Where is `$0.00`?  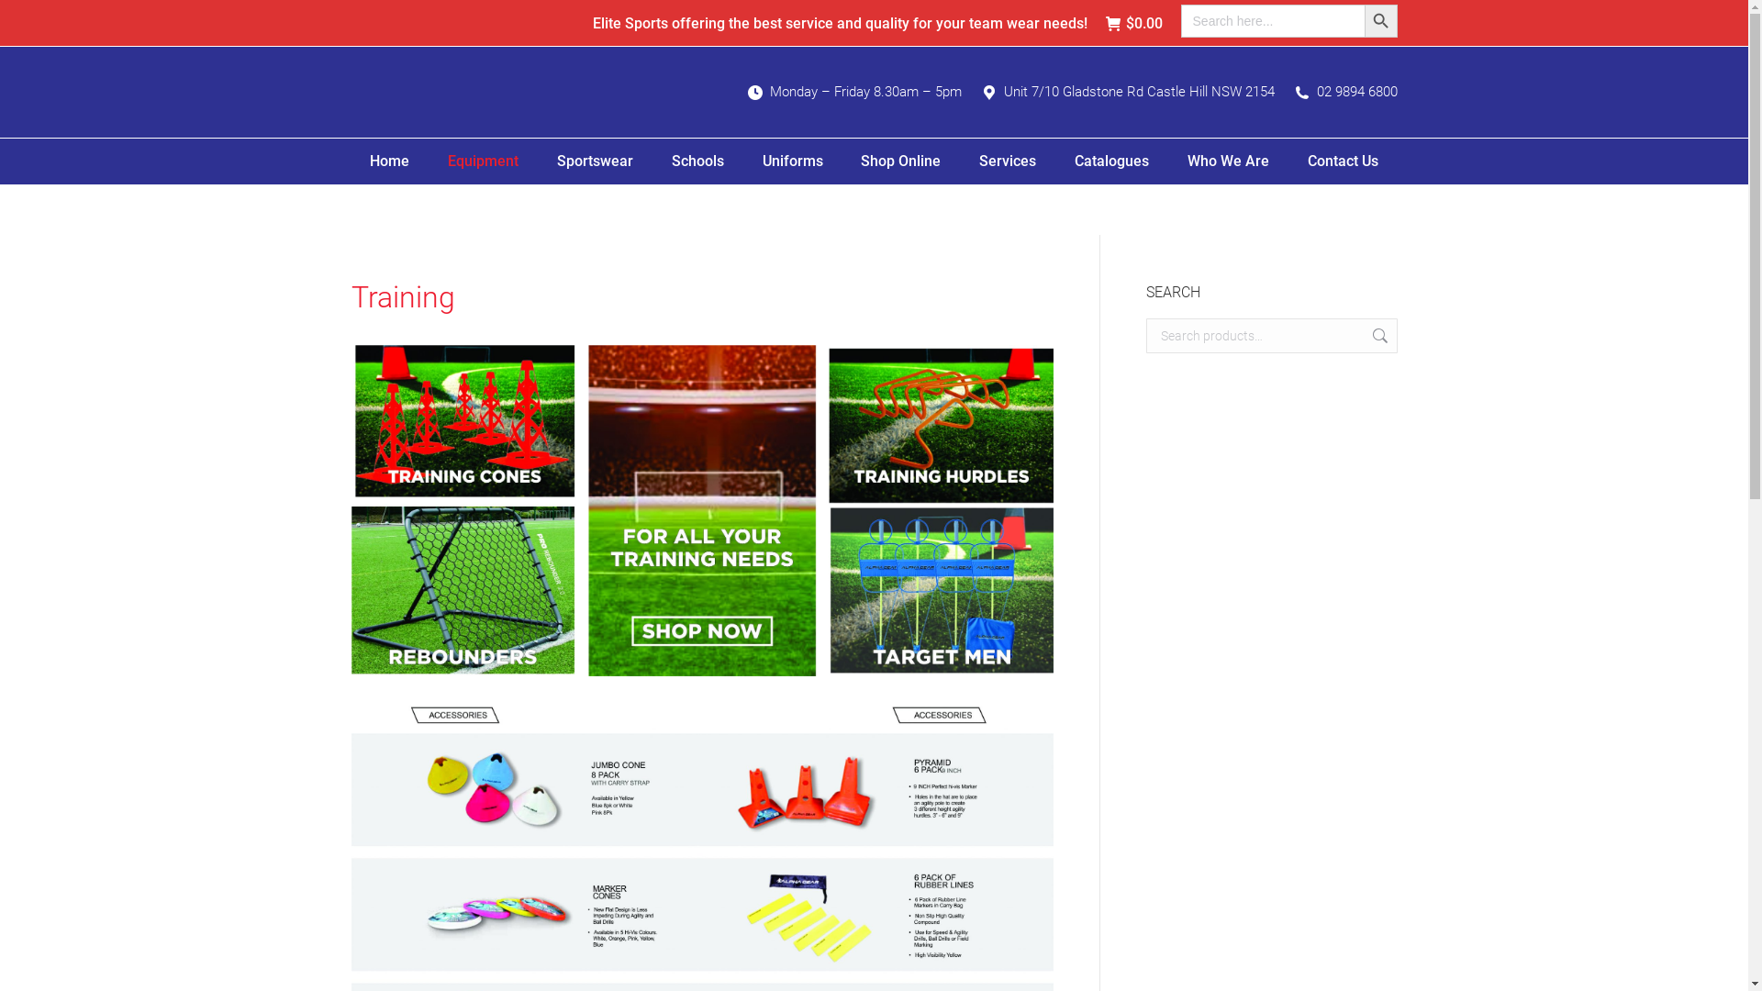
$0.00 is located at coordinates (1134, 23).